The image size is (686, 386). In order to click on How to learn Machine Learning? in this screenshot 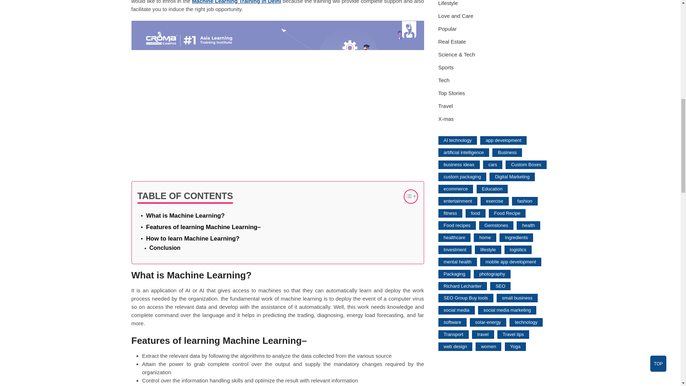, I will do `click(193, 239)`.